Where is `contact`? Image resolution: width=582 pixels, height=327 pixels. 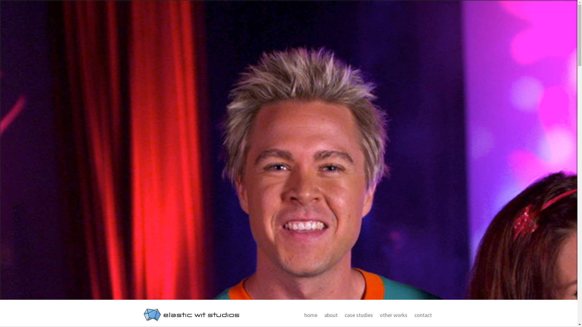
contact is located at coordinates (422, 315).